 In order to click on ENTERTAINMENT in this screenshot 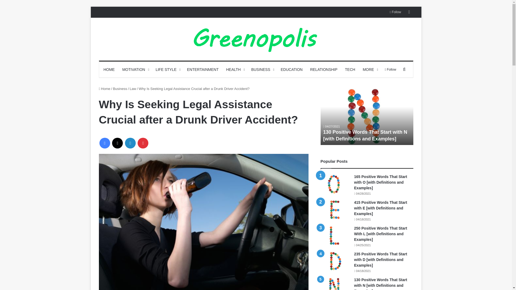, I will do `click(203, 69)`.